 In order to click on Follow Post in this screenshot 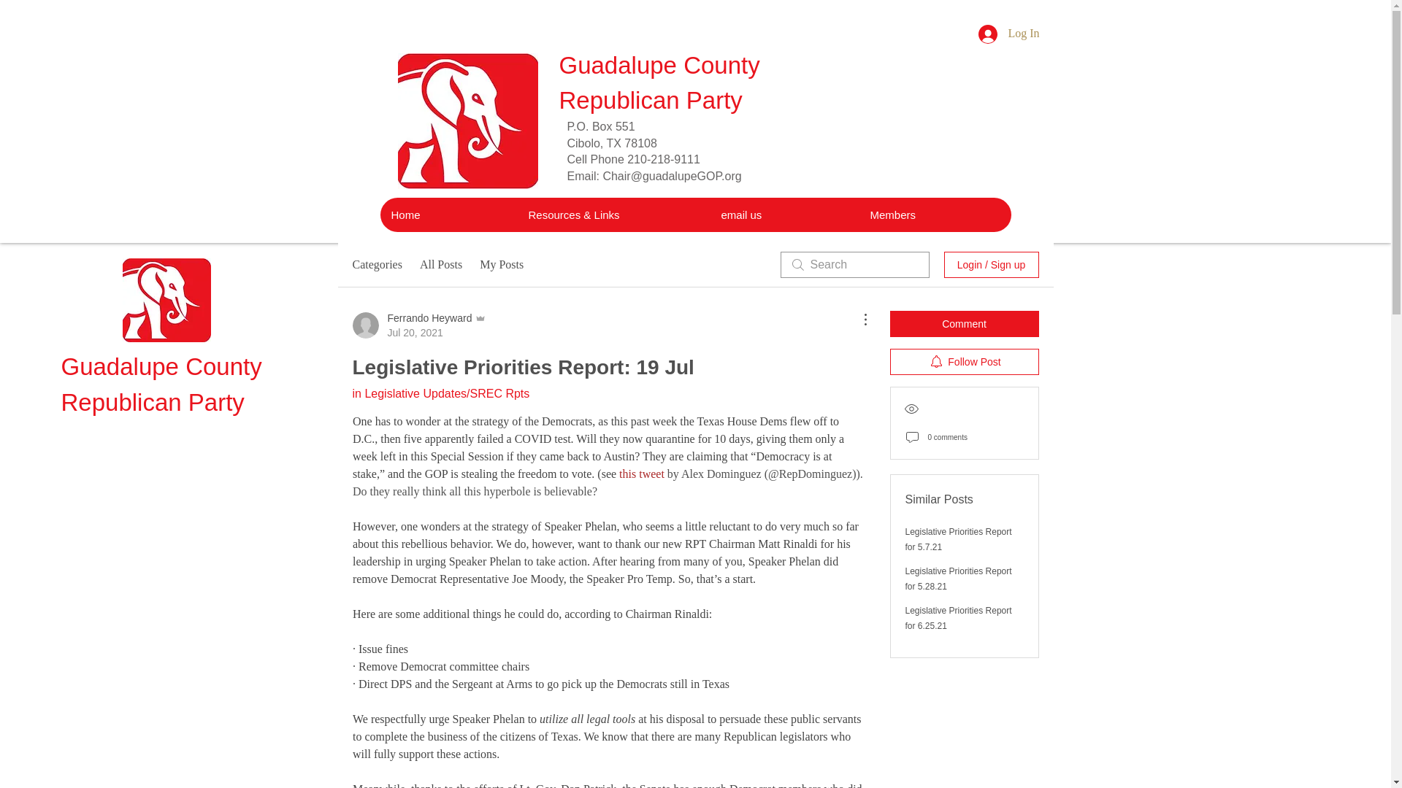, I will do `click(959, 579)`.